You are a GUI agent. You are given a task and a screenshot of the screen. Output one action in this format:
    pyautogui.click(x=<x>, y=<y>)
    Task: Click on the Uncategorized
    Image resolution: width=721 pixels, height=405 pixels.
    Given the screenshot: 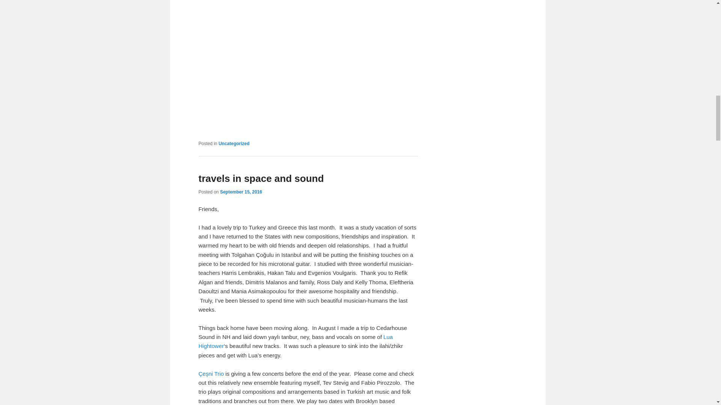 What is the action you would take?
    pyautogui.click(x=234, y=143)
    